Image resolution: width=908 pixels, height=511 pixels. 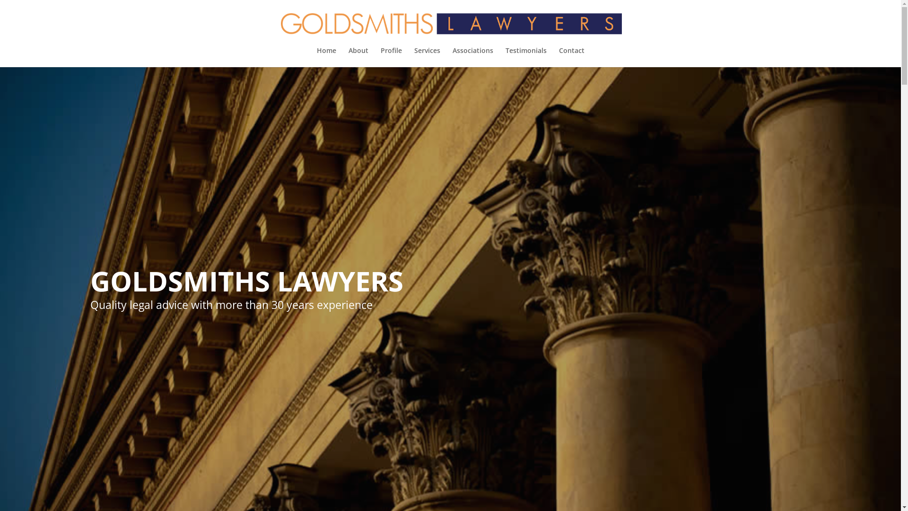 What do you see at coordinates (358, 57) in the screenshot?
I see `About` at bounding box center [358, 57].